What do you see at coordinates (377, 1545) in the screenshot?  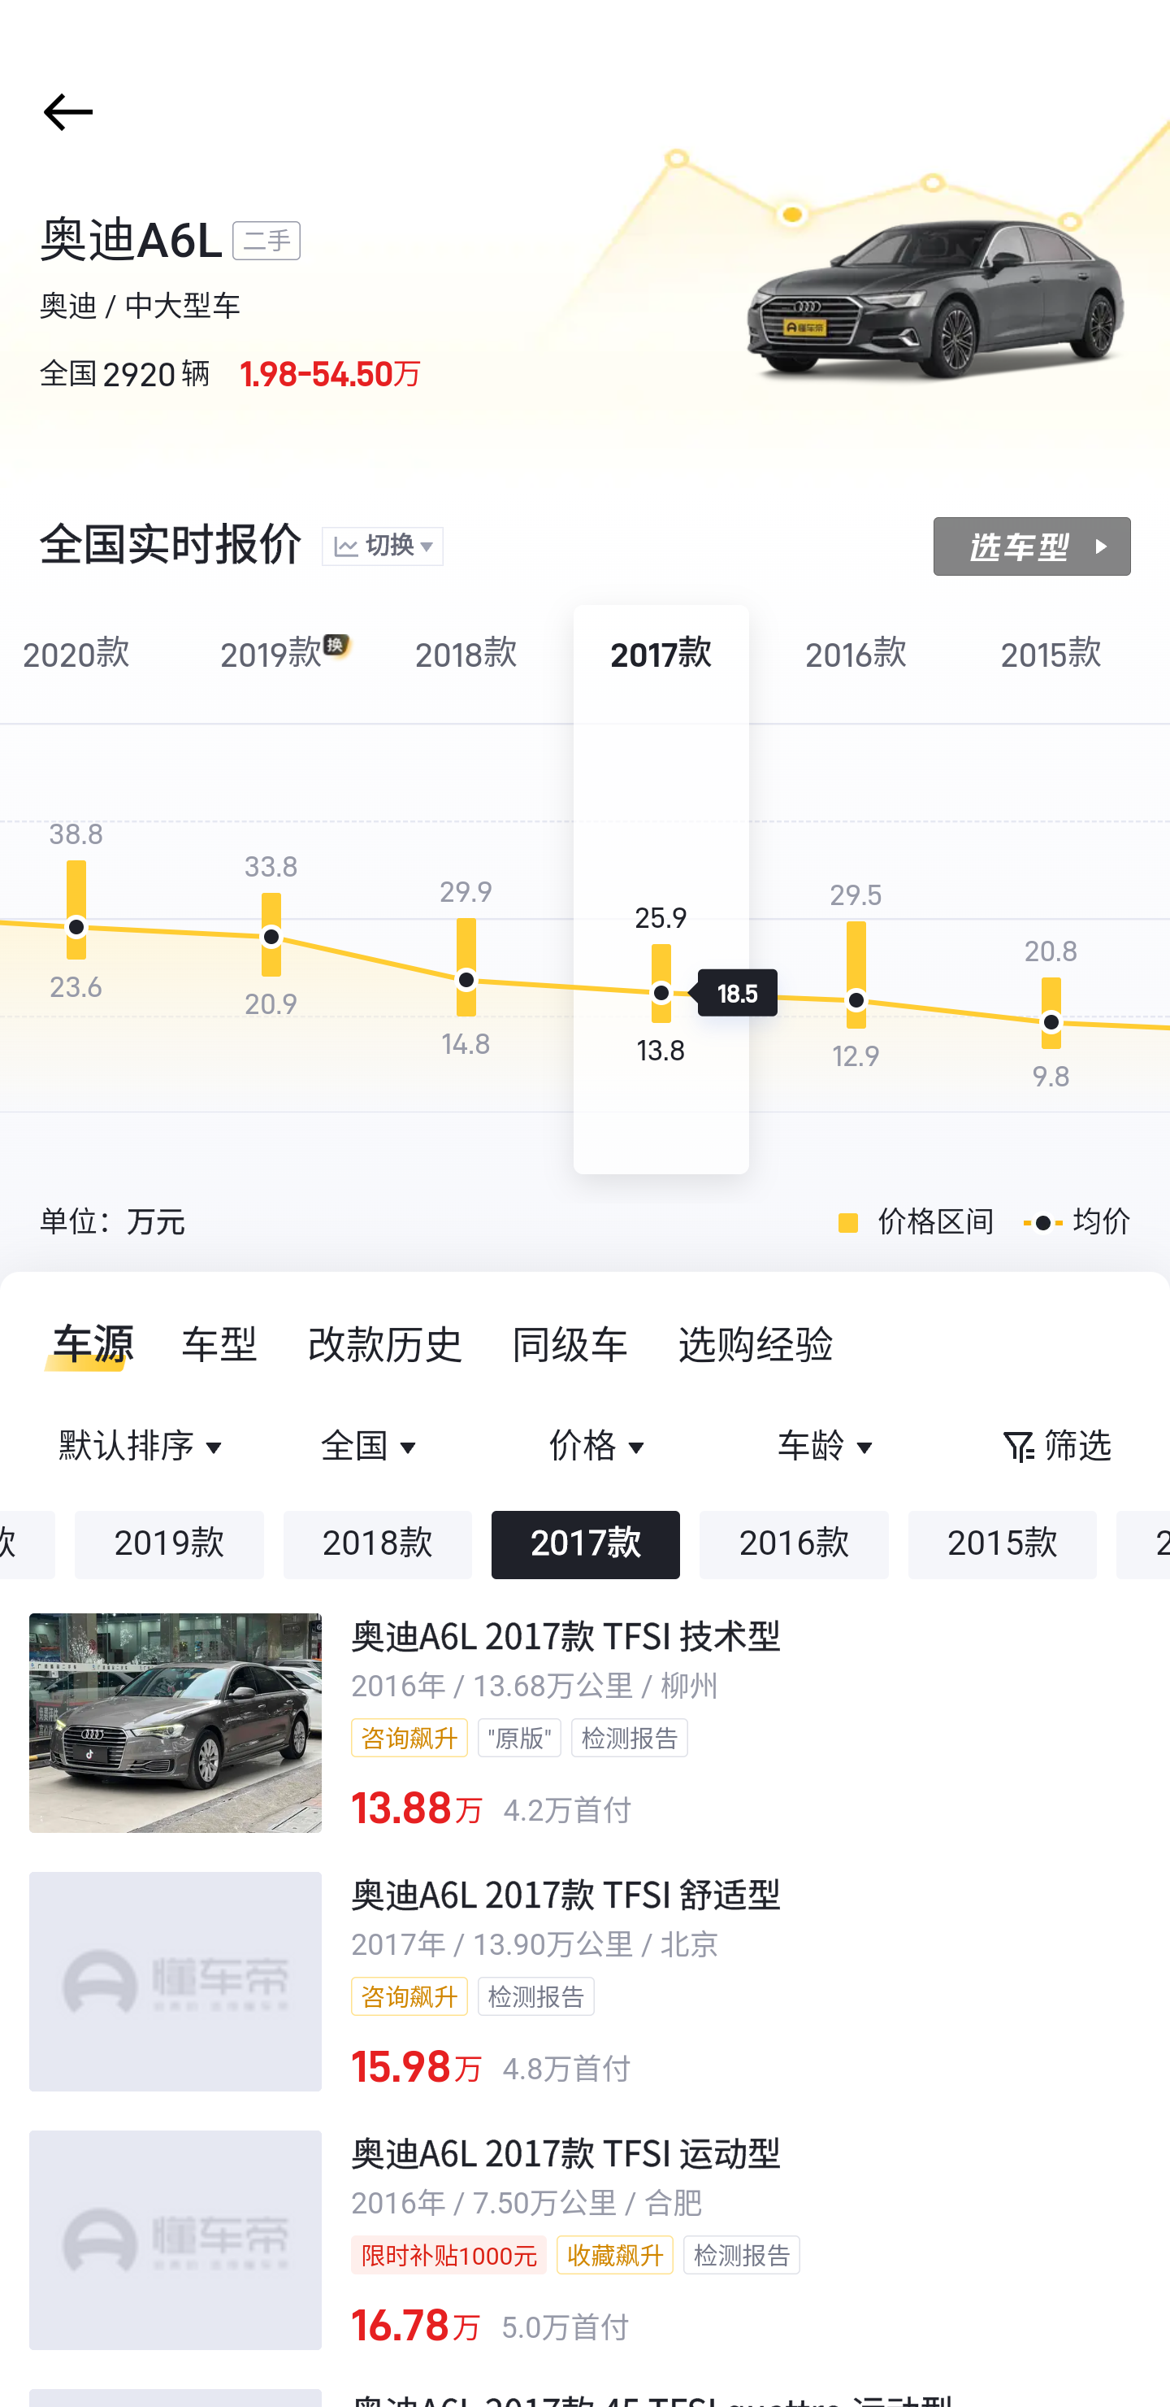 I see `2018款` at bounding box center [377, 1545].